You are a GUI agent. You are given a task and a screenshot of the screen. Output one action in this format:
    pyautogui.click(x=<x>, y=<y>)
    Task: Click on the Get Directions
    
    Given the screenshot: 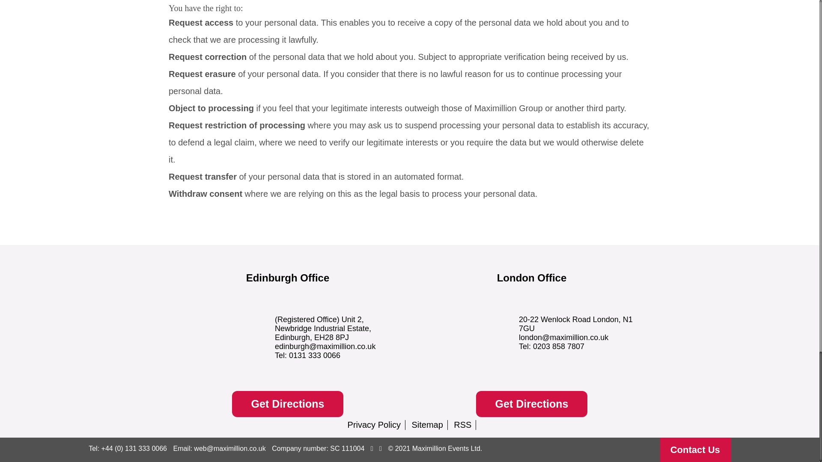 What is the action you would take?
    pyautogui.click(x=532, y=404)
    